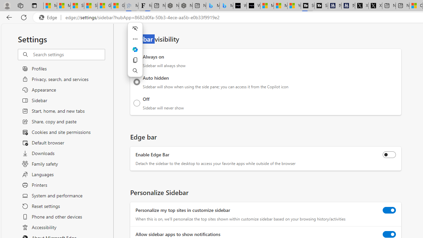 This screenshot has height=238, width=423. Describe the element at coordinates (135, 60) in the screenshot. I see `Copy` at that location.